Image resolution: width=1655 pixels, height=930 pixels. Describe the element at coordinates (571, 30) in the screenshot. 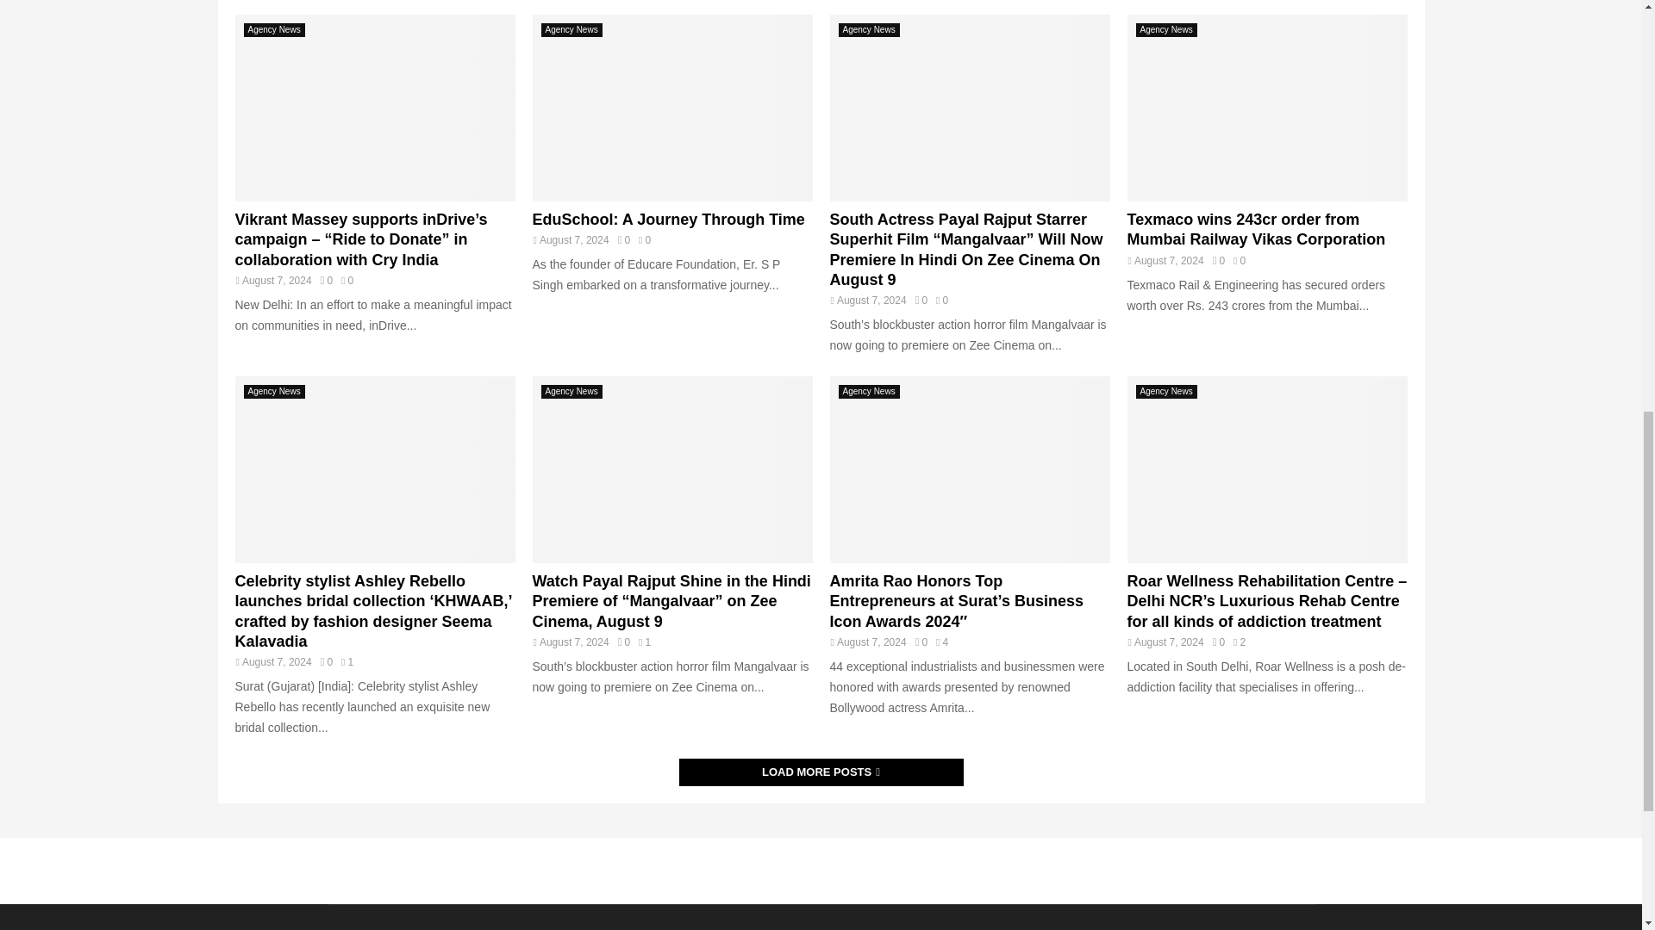

I see `Agency News` at that location.